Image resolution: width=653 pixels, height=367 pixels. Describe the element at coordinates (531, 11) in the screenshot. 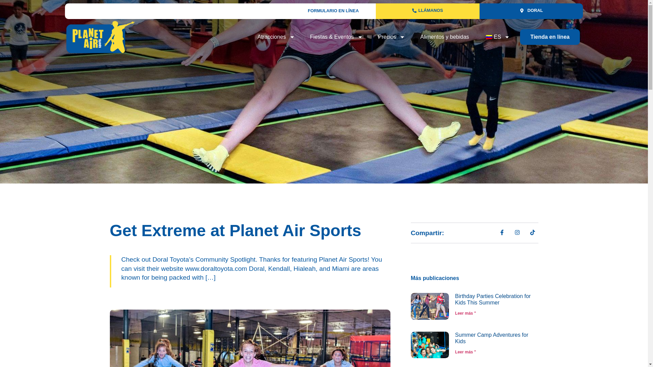

I see `DORAL` at that location.